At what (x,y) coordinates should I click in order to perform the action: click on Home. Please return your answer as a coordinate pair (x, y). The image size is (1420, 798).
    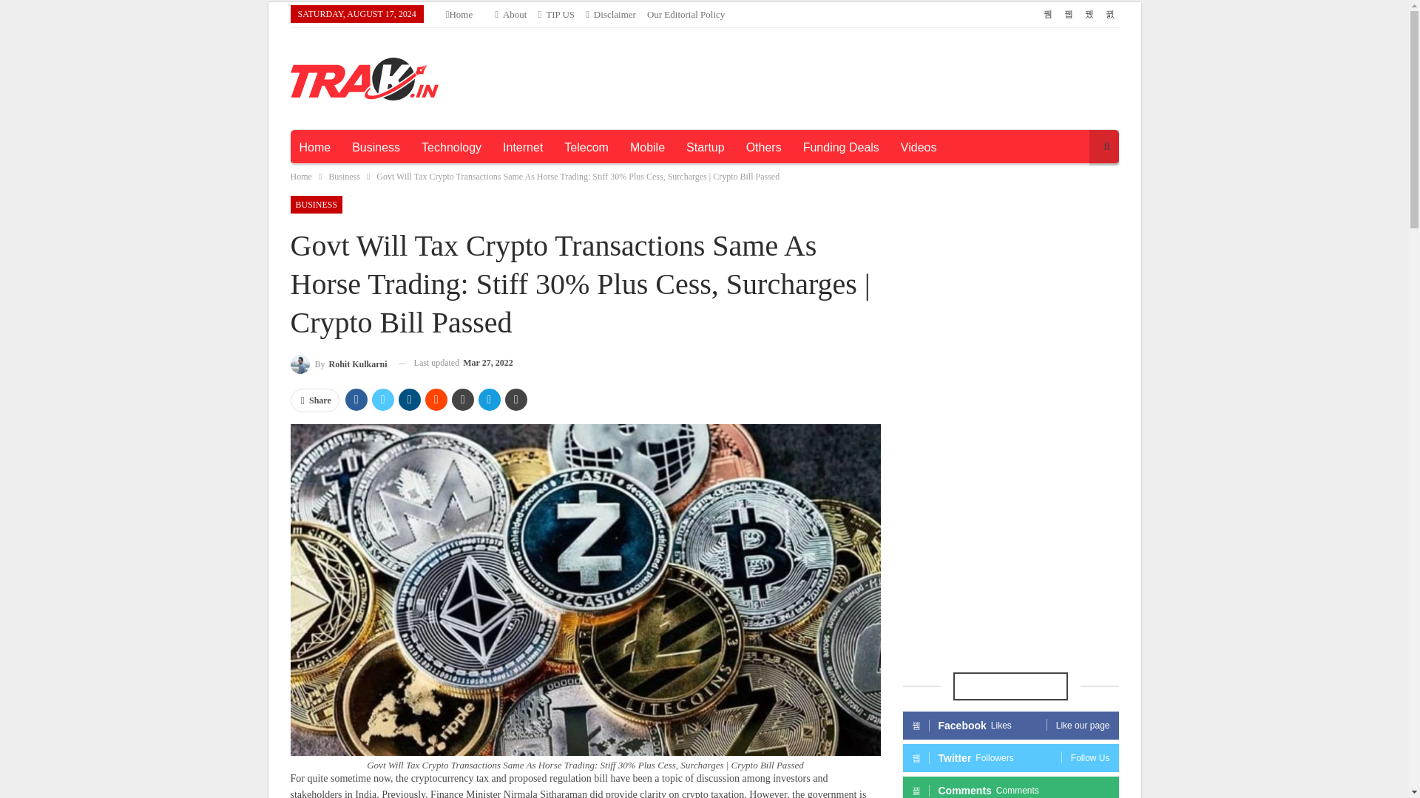
    Looking at the image, I should click on (314, 148).